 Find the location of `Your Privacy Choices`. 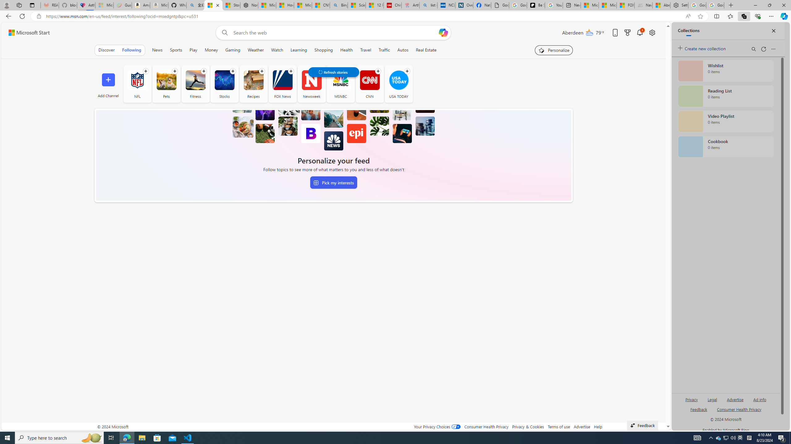

Your Privacy Choices is located at coordinates (437, 427).